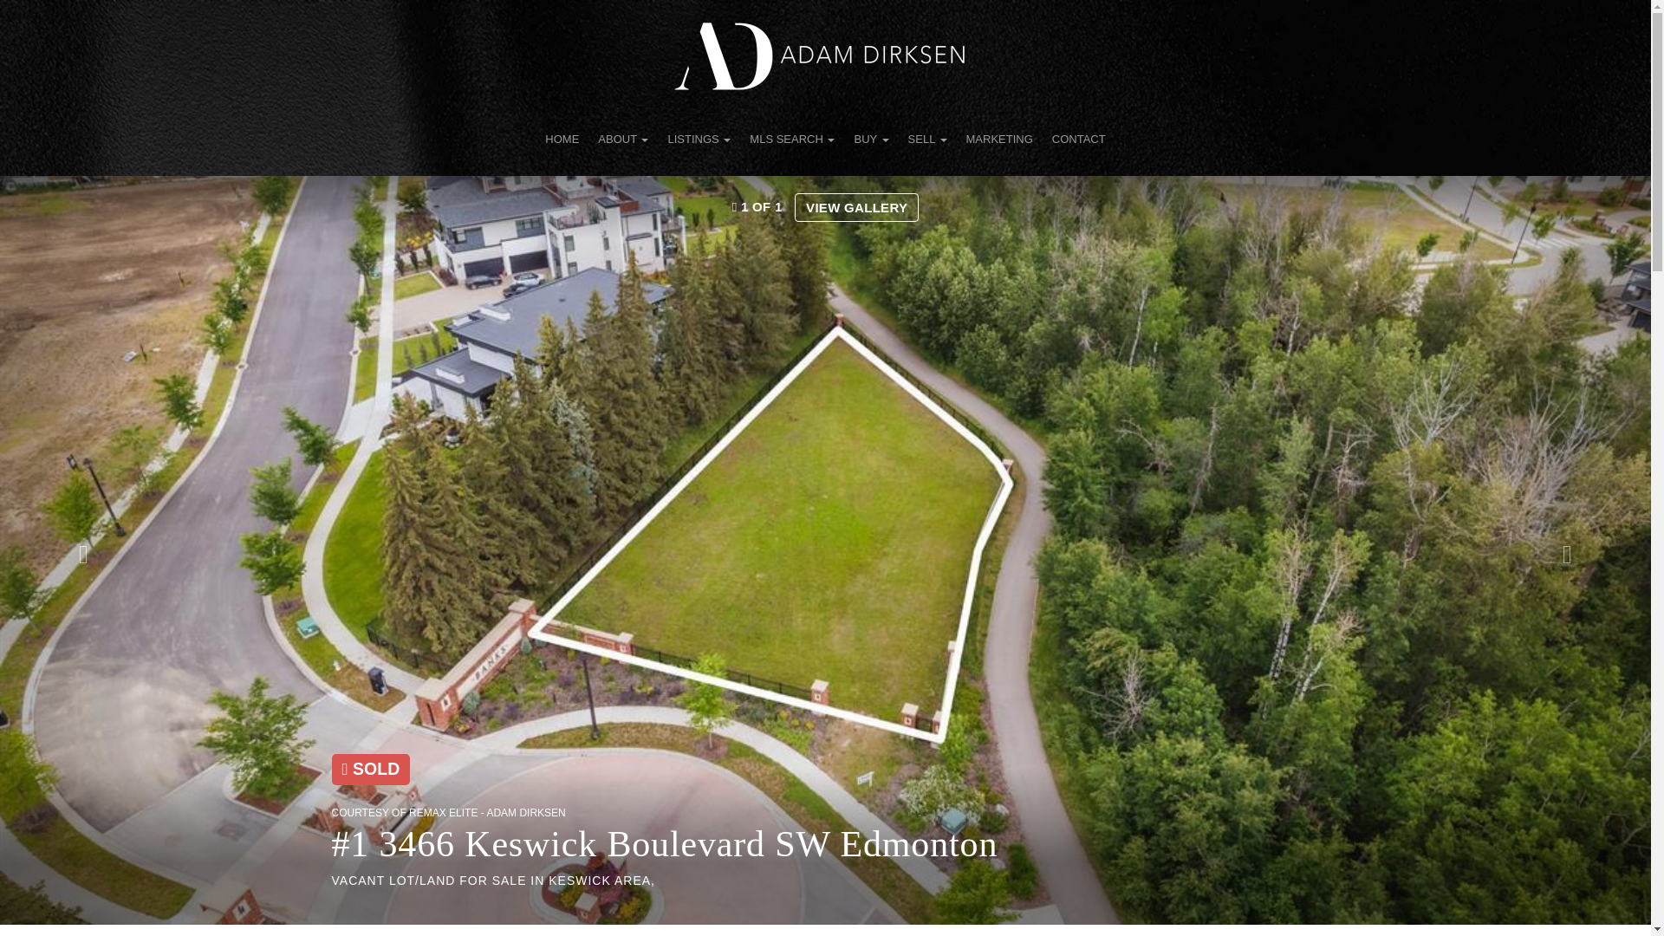 The width and height of the screenshot is (1664, 936). What do you see at coordinates (699, 139) in the screenshot?
I see `LISTINGS` at bounding box center [699, 139].